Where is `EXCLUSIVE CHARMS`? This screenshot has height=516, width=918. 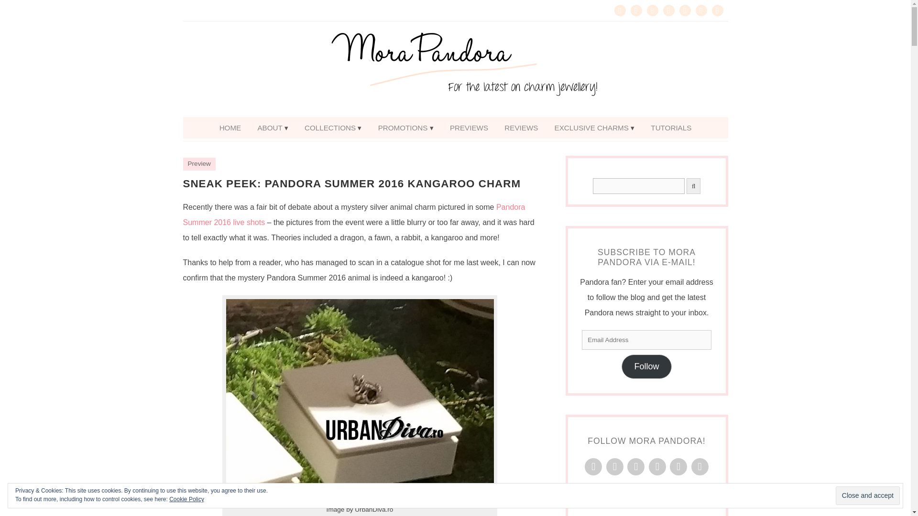 EXCLUSIVE CHARMS is located at coordinates (594, 128).